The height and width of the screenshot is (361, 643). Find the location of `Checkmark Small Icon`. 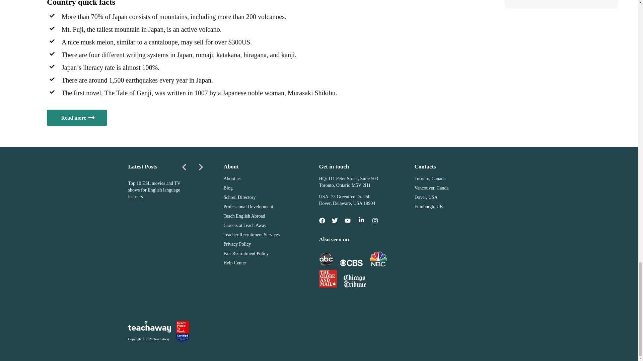

Checkmark Small Icon is located at coordinates (52, 41).